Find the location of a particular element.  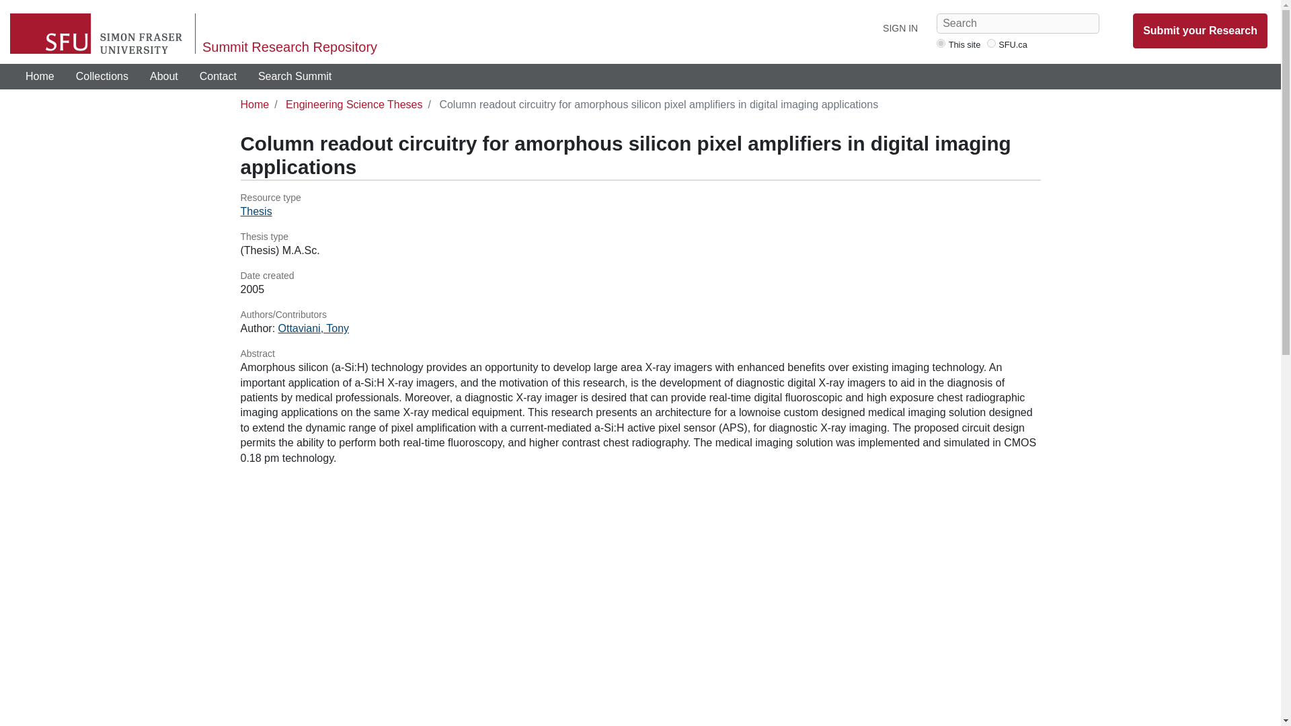

Abstract is located at coordinates (640, 354).